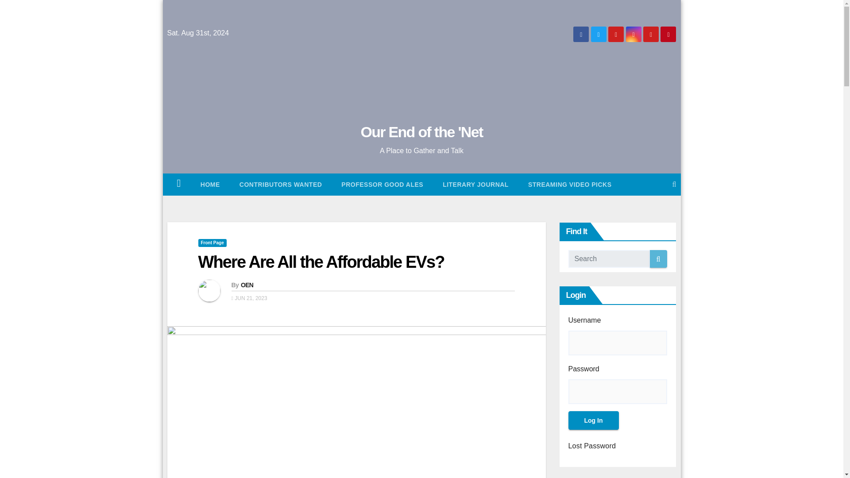 The image size is (850, 478). I want to click on Our End of the 'Net, so click(421, 132).